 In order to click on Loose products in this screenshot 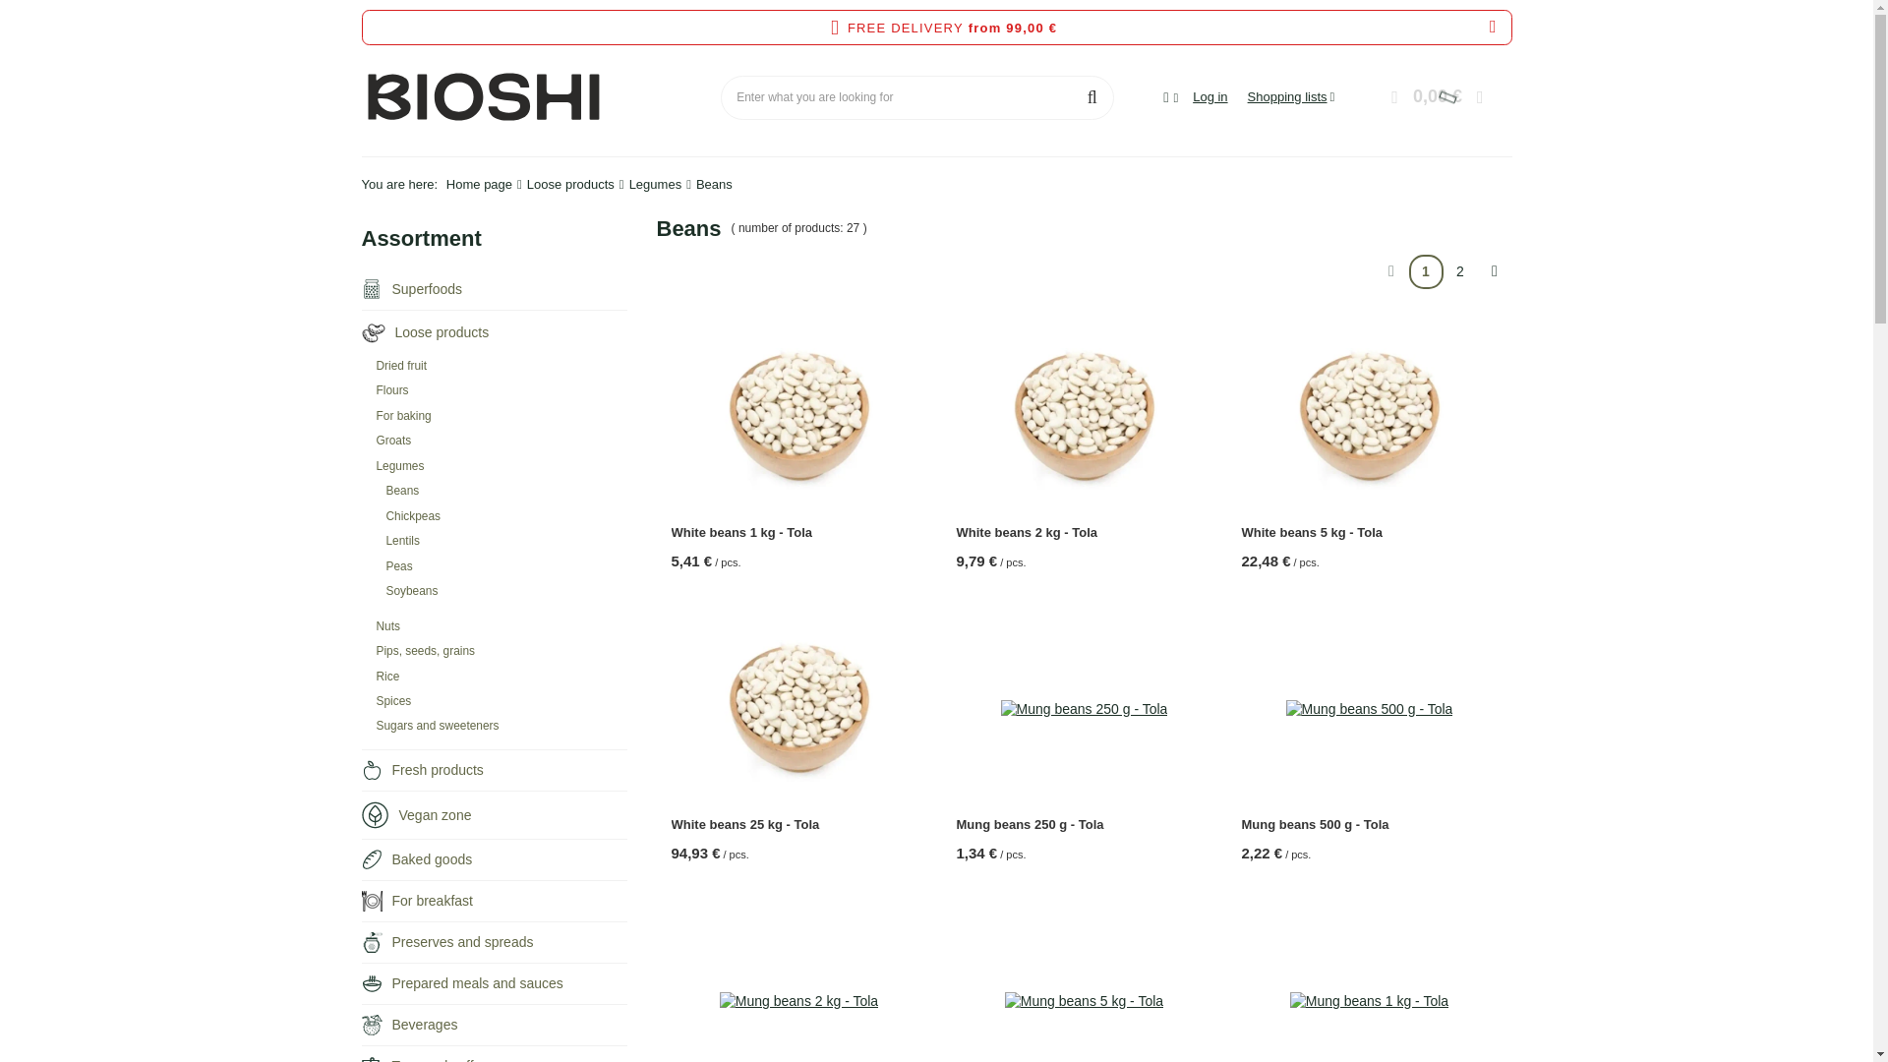, I will do `click(494, 332)`.